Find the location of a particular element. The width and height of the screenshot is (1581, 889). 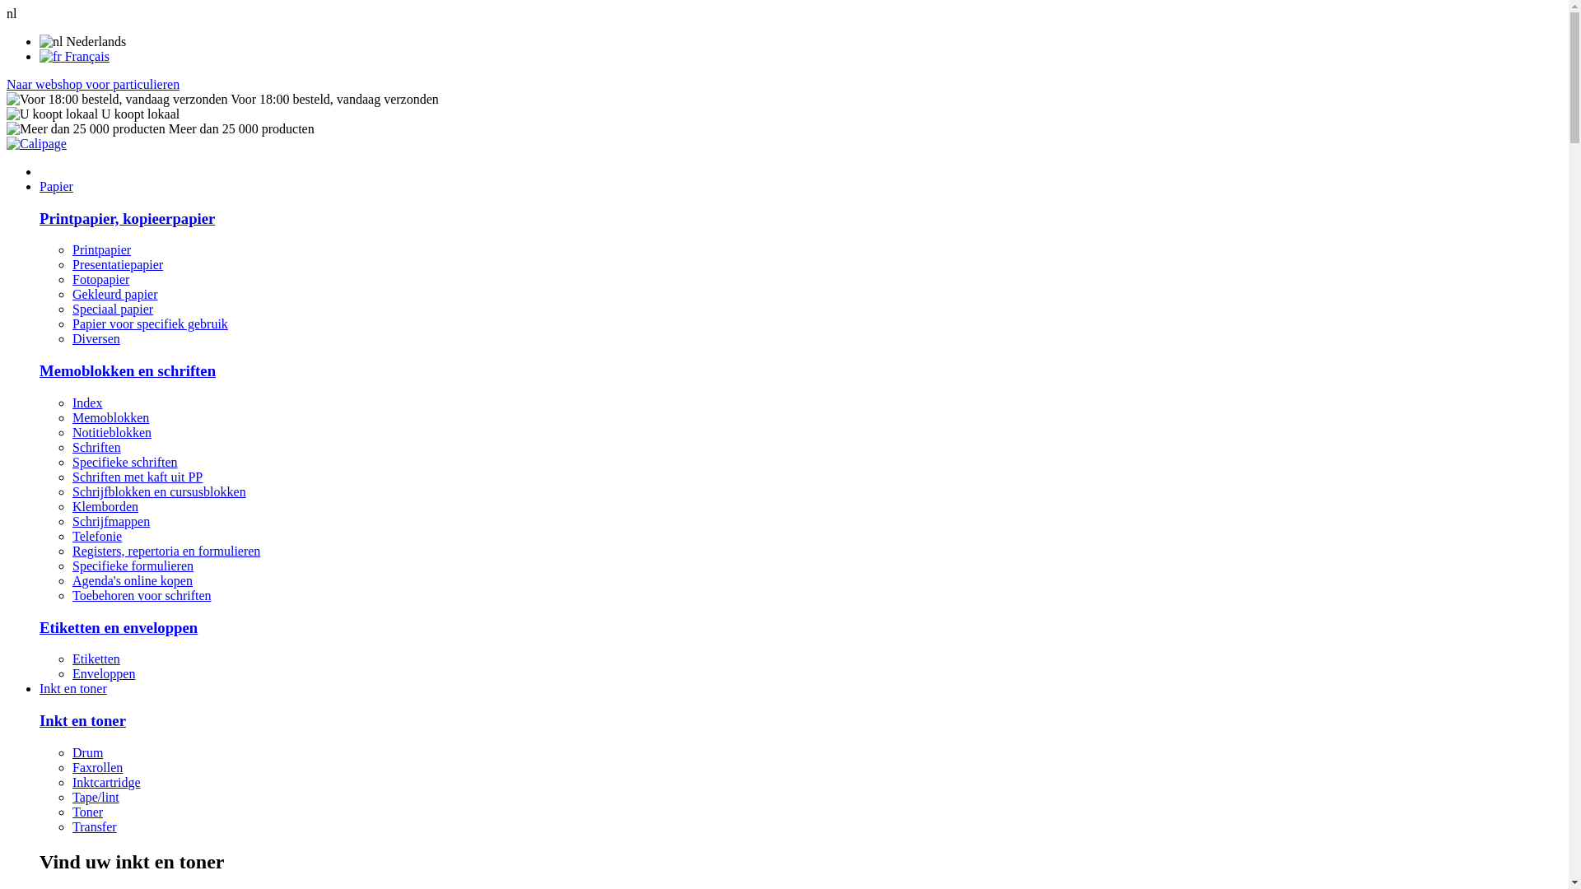

Etiketten en enveloppen is located at coordinates (119, 627).